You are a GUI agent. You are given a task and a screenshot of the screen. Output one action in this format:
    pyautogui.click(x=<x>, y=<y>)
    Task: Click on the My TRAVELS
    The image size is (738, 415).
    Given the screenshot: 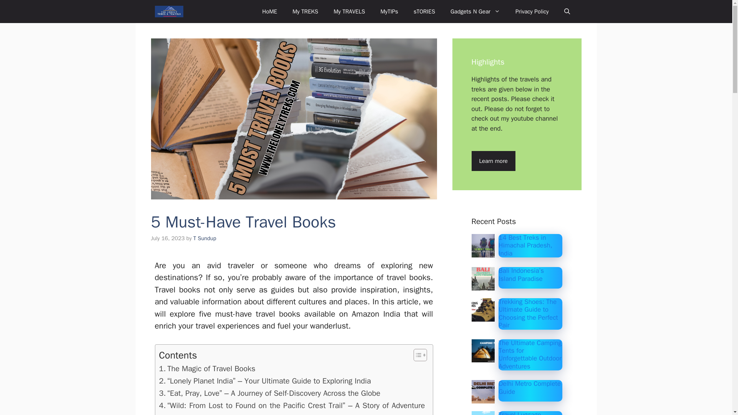 What is the action you would take?
    pyautogui.click(x=349, y=12)
    